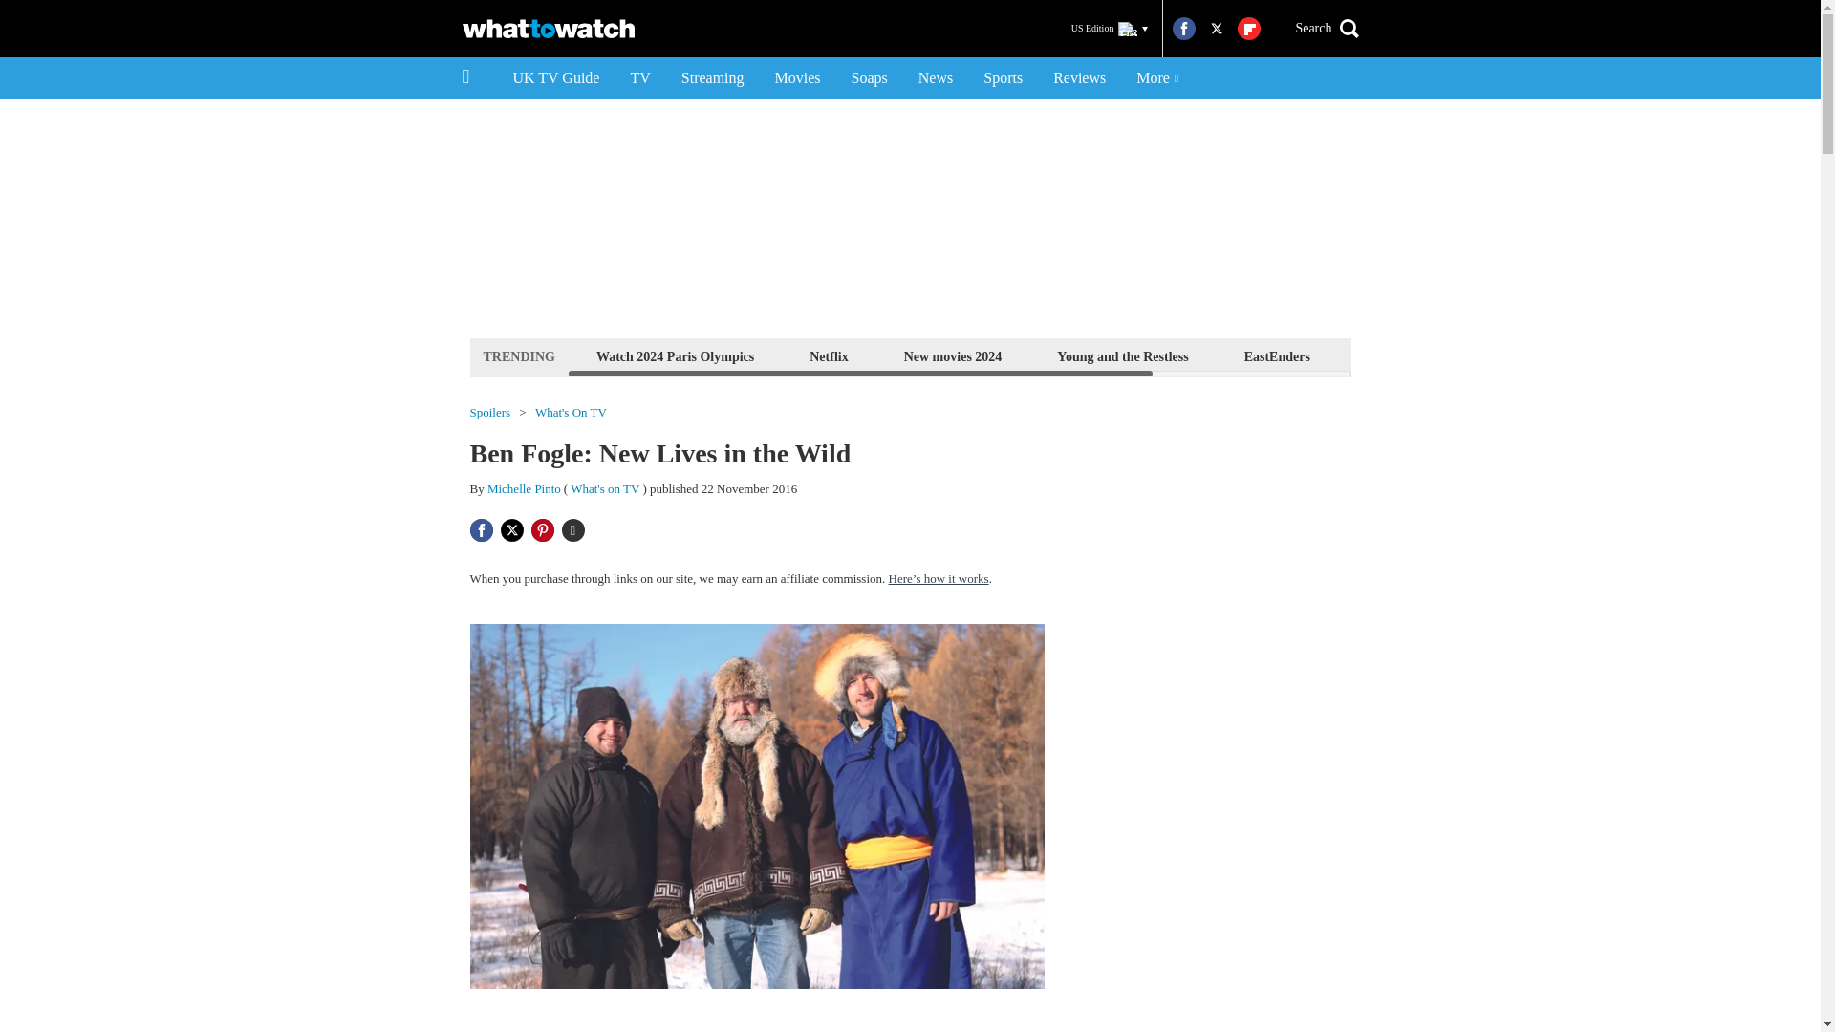  What do you see at coordinates (935, 78) in the screenshot?
I see `News` at bounding box center [935, 78].